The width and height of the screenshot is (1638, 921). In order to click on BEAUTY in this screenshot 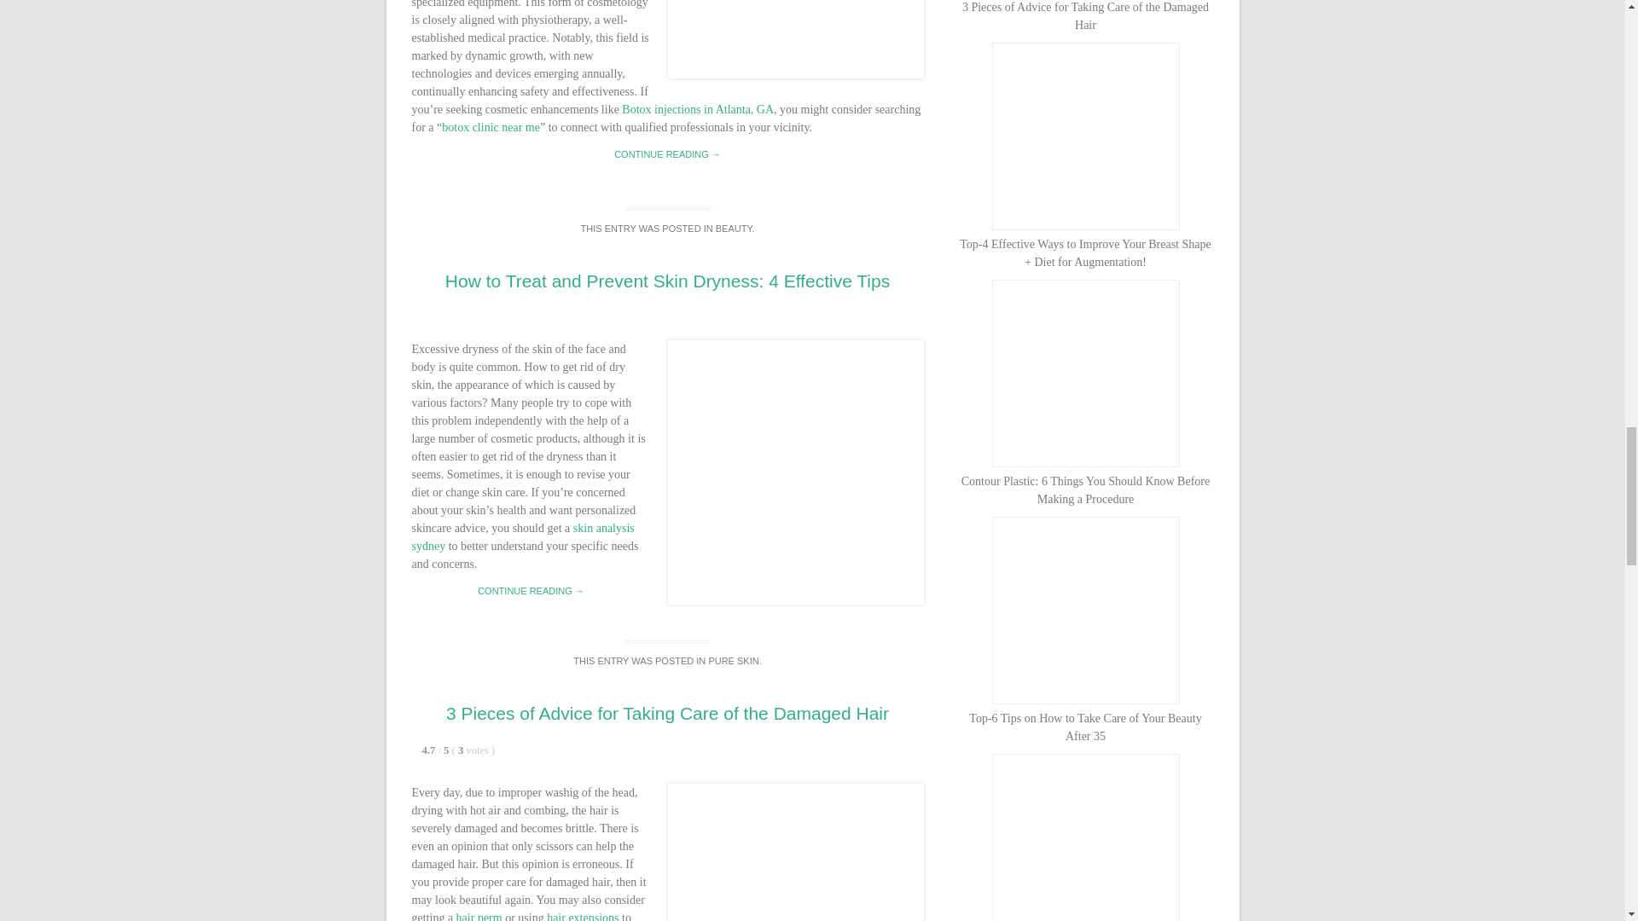, I will do `click(734, 229)`.